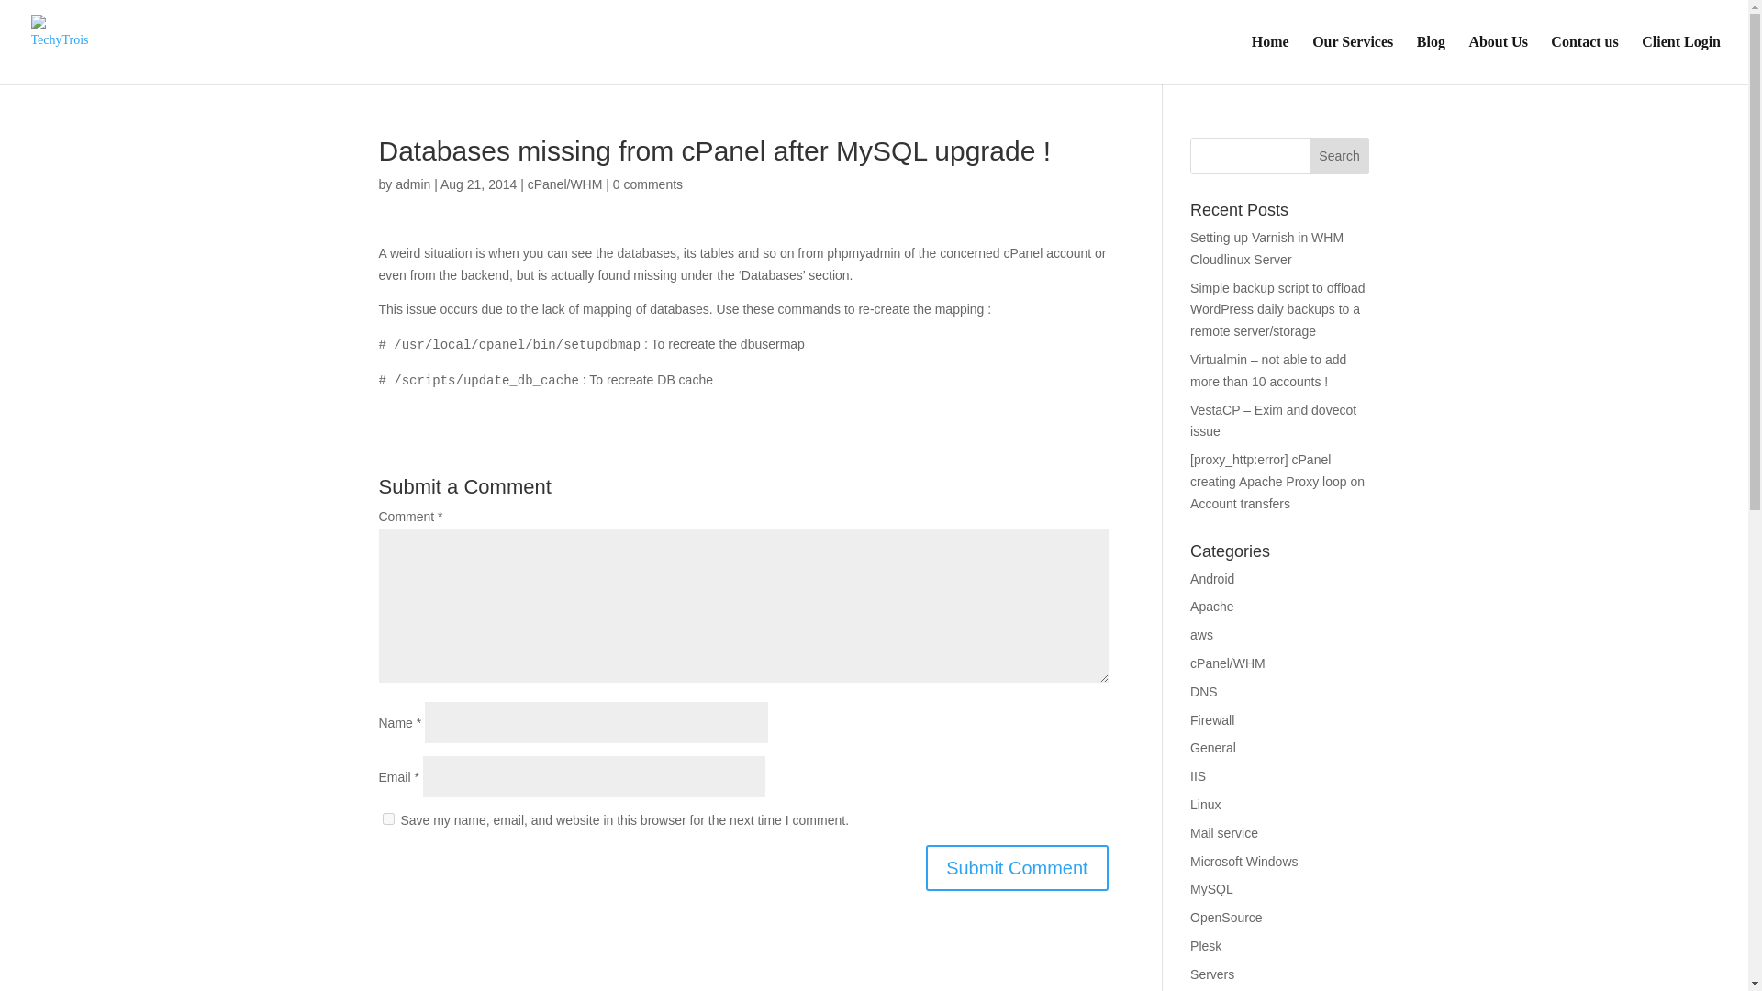  I want to click on DNS, so click(1204, 692).